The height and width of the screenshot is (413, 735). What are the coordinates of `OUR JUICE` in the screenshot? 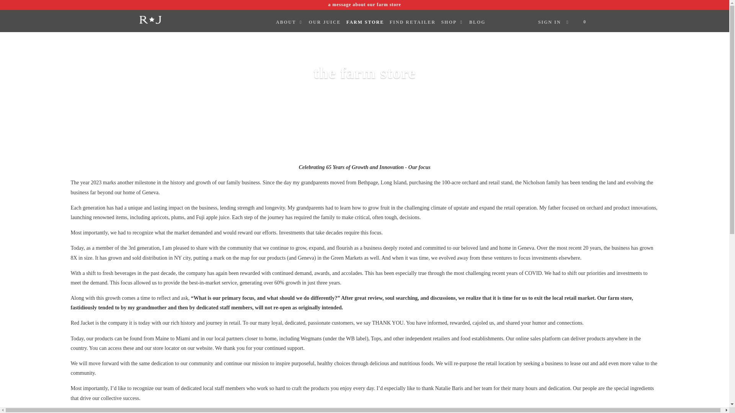 It's located at (325, 22).